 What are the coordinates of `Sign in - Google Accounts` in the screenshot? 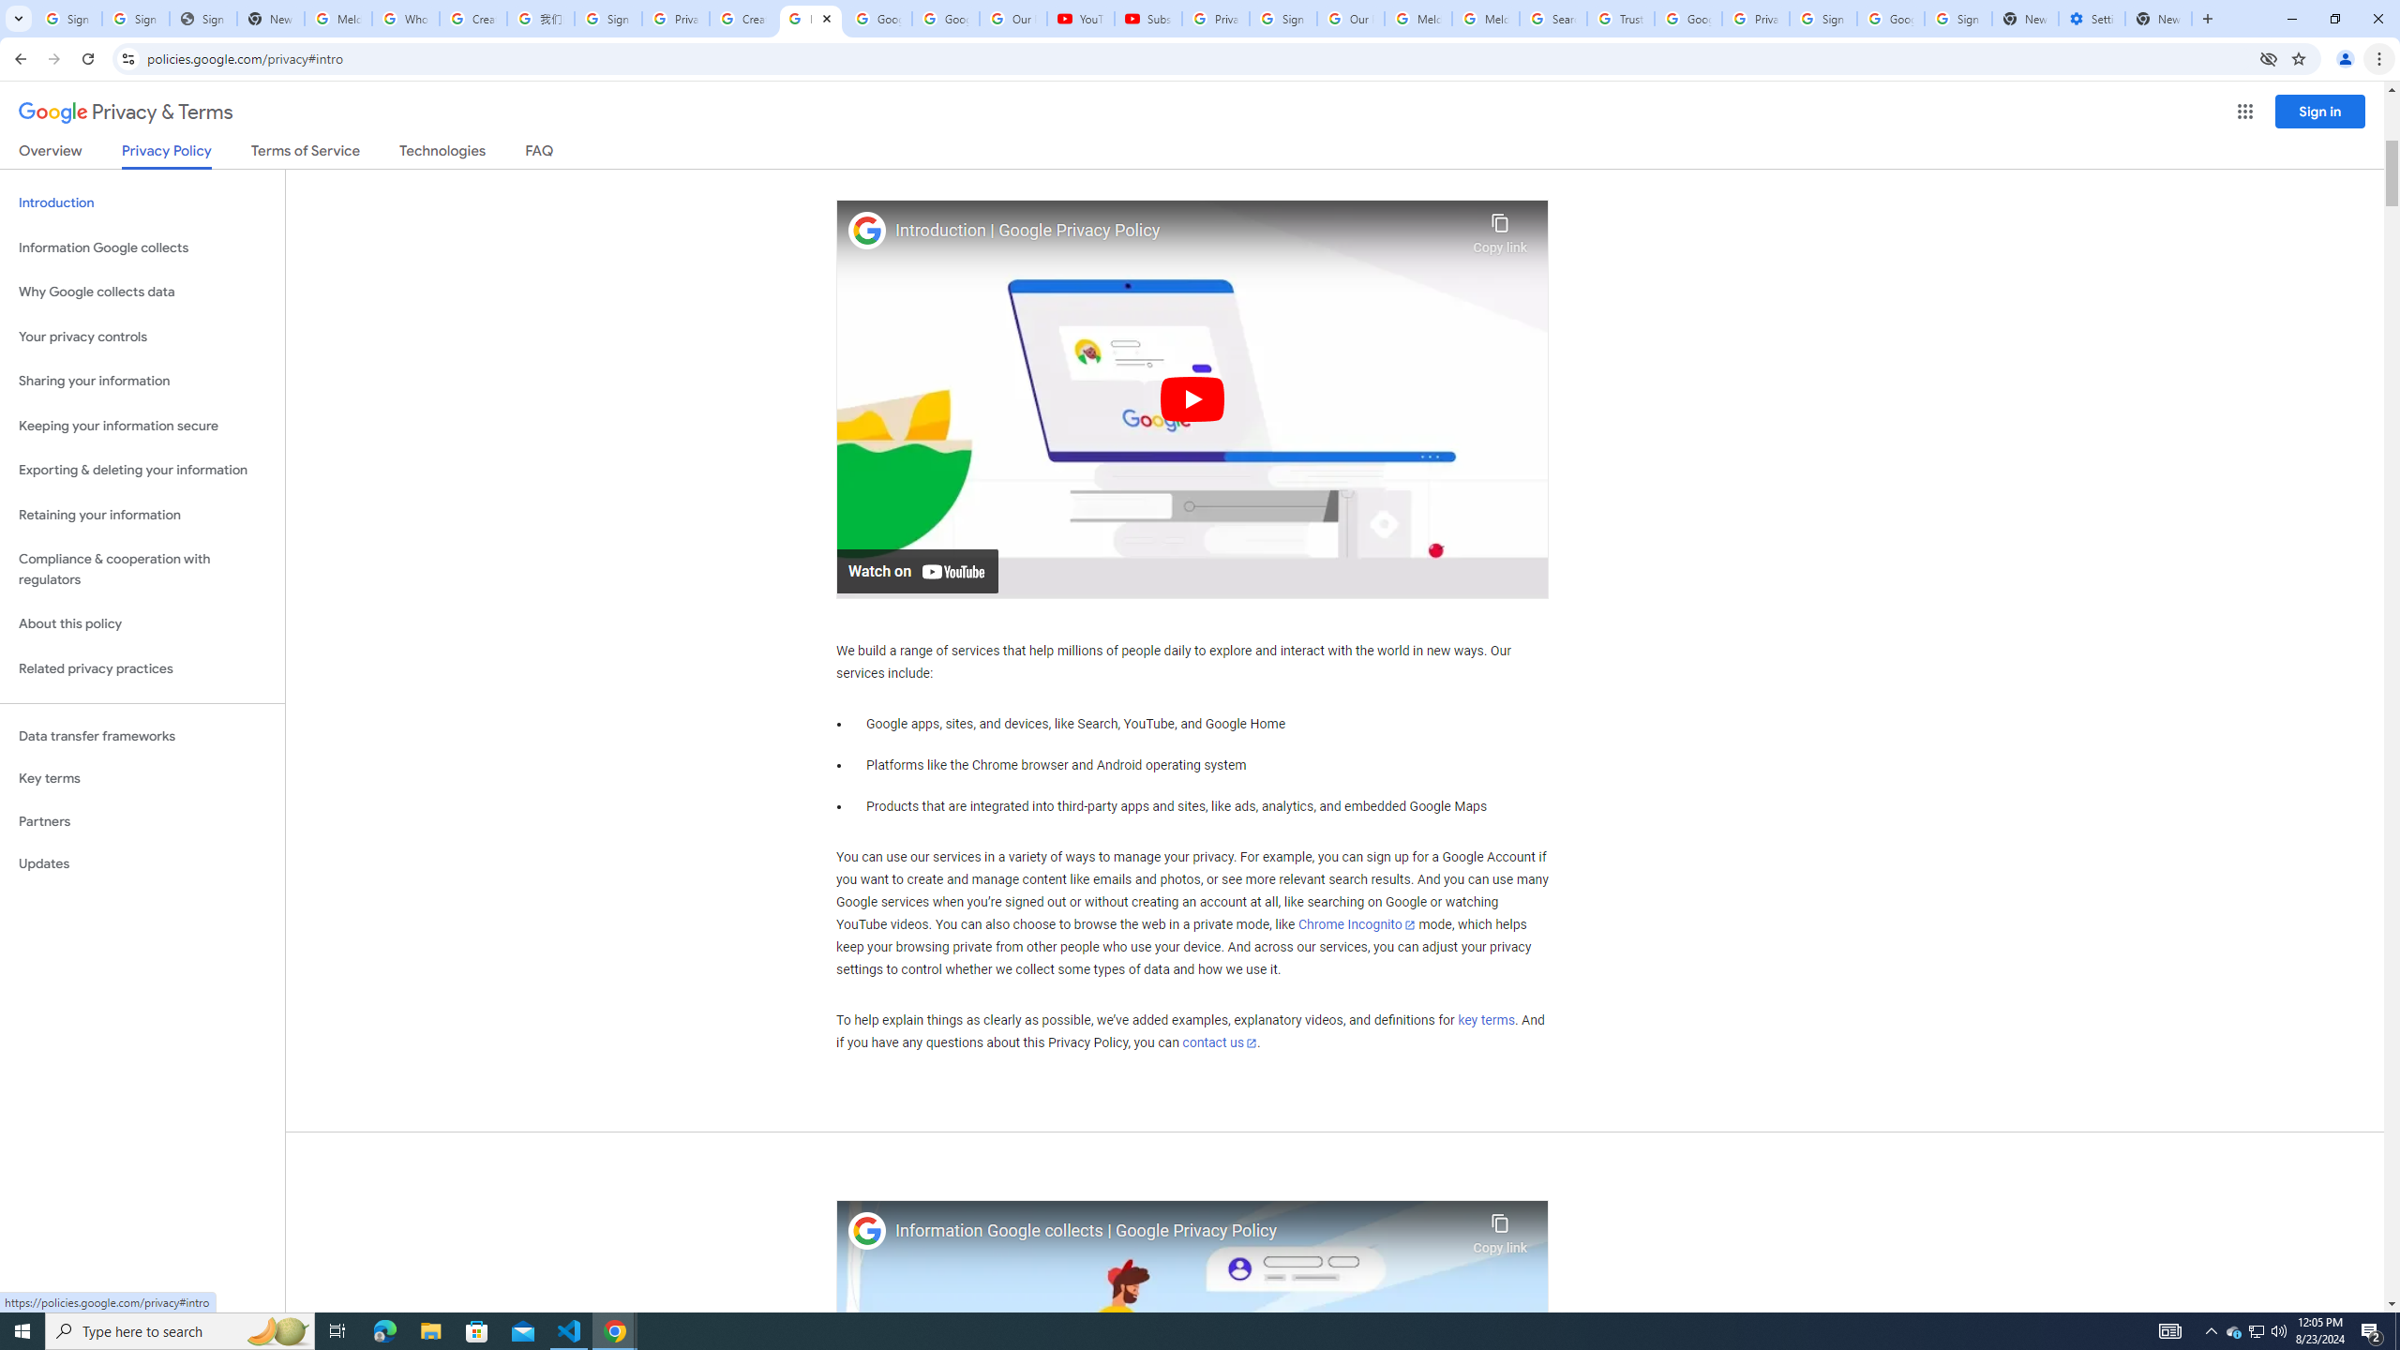 It's located at (1957, 19).